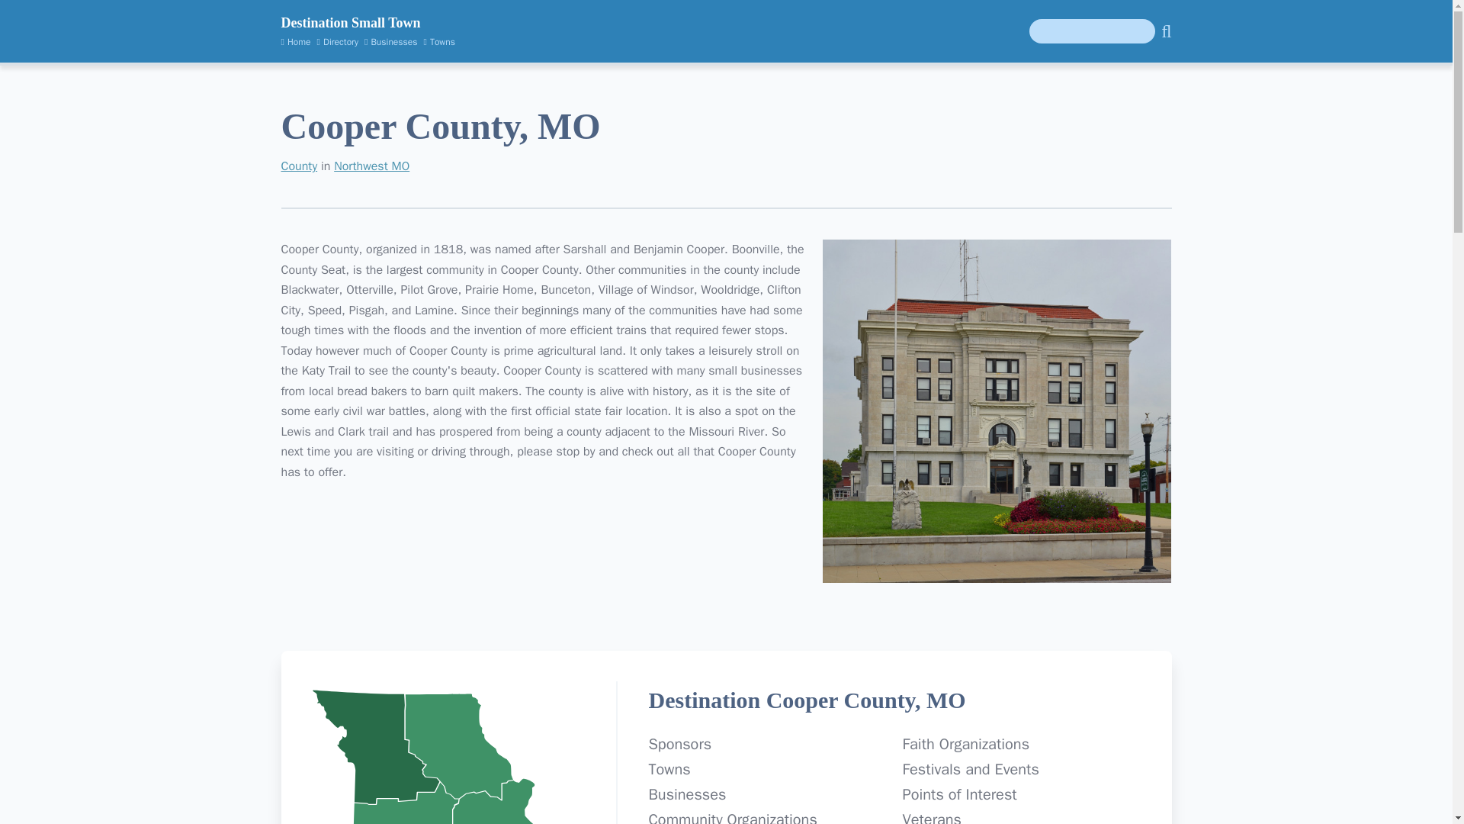  What do you see at coordinates (965, 745) in the screenshot?
I see `Faith Organizations` at bounding box center [965, 745].